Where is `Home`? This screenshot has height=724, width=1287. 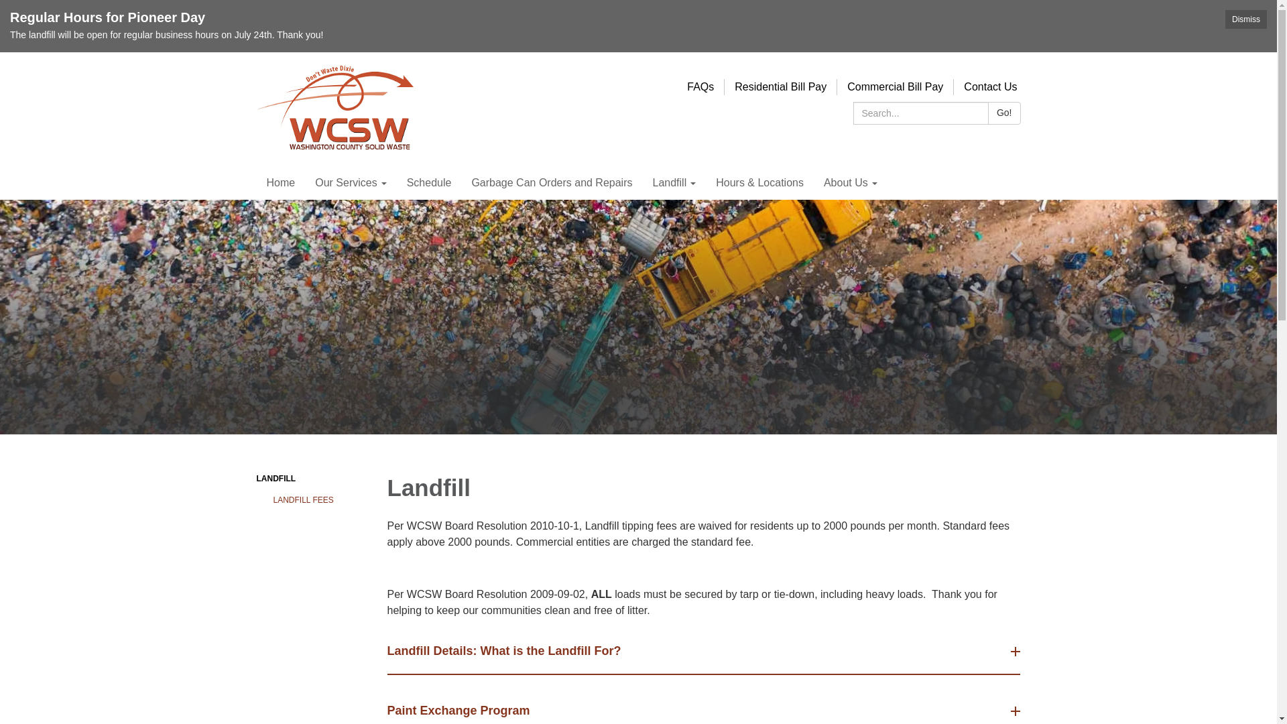
Home is located at coordinates (280, 183).